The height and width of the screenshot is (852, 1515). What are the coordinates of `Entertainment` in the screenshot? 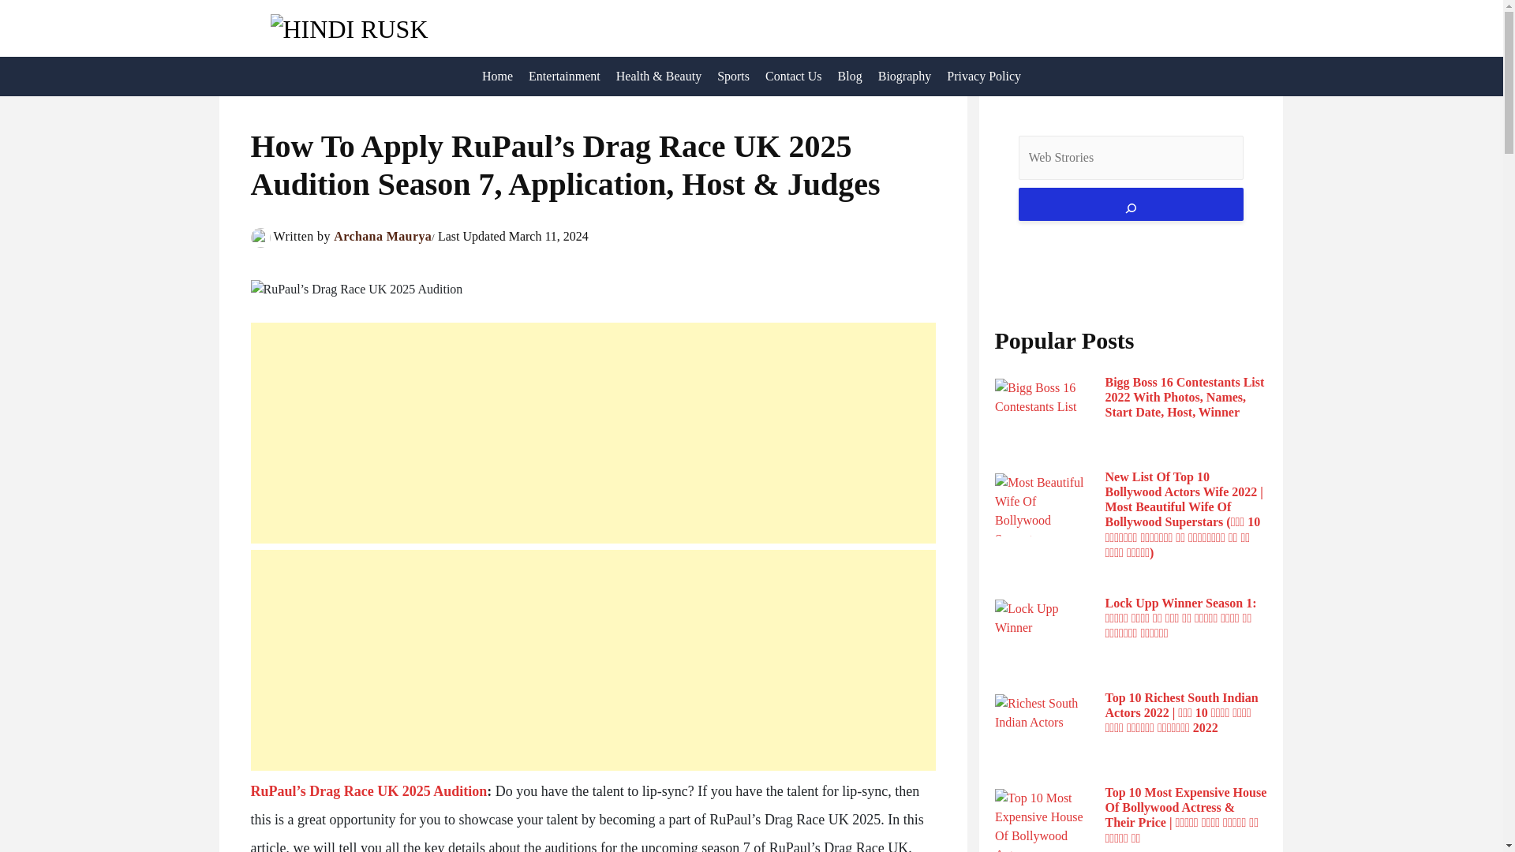 It's located at (565, 77).